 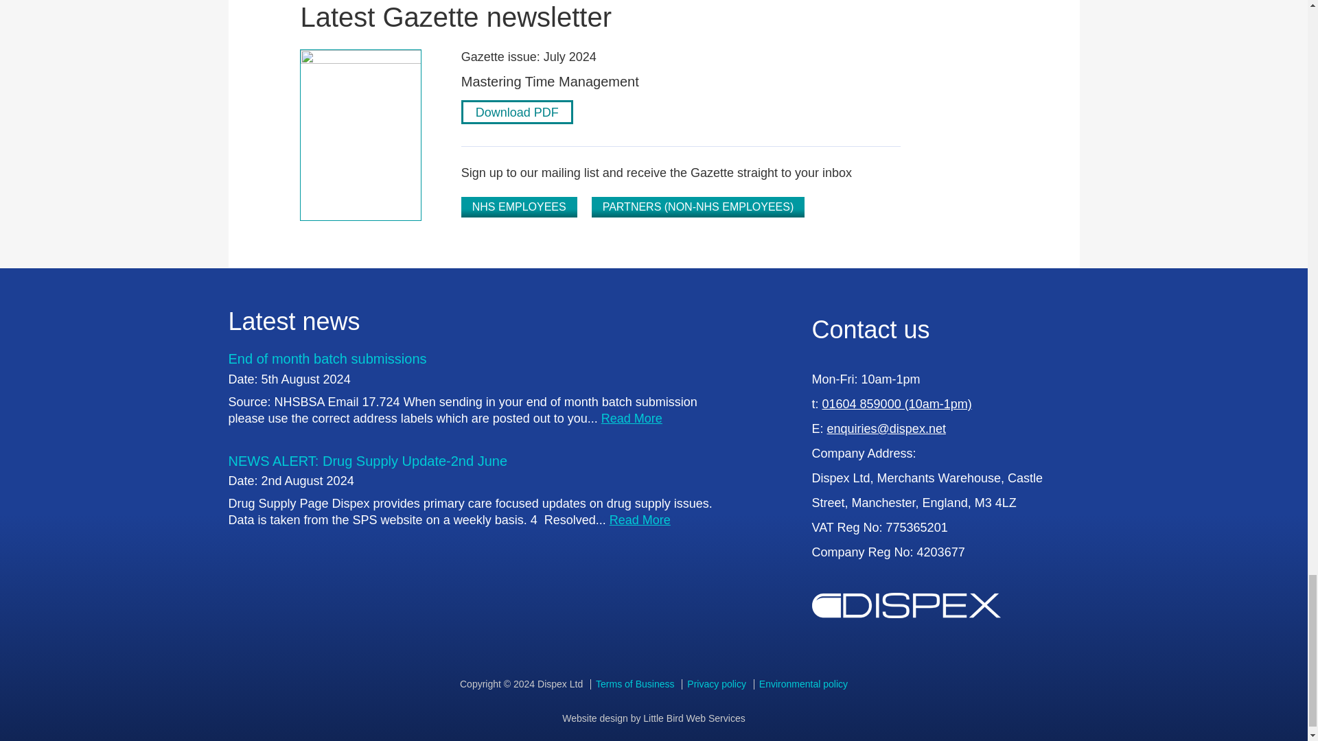 What do you see at coordinates (887, 428) in the screenshot?
I see `Email` at bounding box center [887, 428].